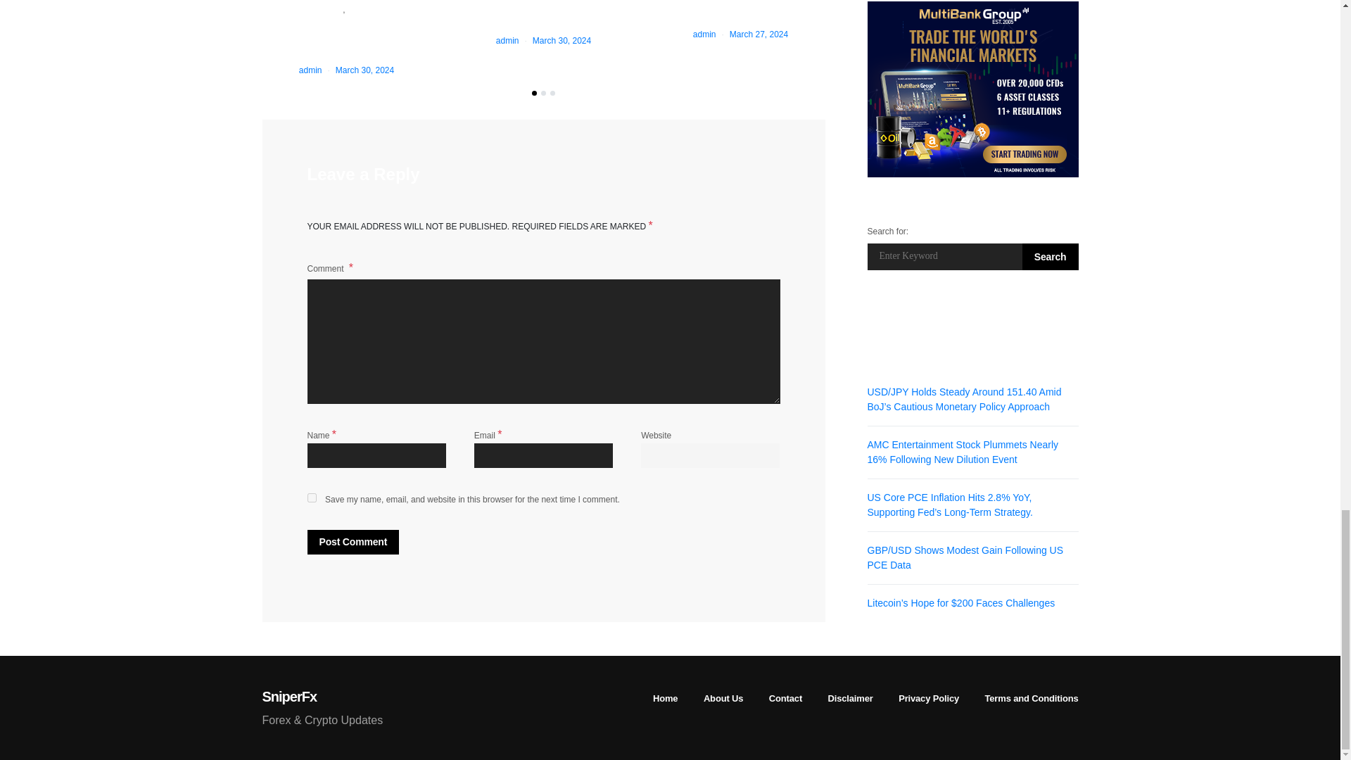 Image resolution: width=1351 pixels, height=760 pixels. What do you see at coordinates (310, 70) in the screenshot?
I see `View all posts by admin` at bounding box center [310, 70].